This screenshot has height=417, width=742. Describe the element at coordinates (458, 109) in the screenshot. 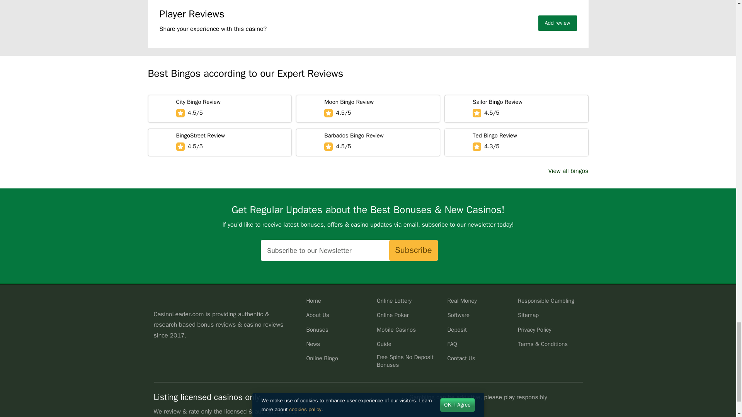

I see `Sailor Bingo` at that location.